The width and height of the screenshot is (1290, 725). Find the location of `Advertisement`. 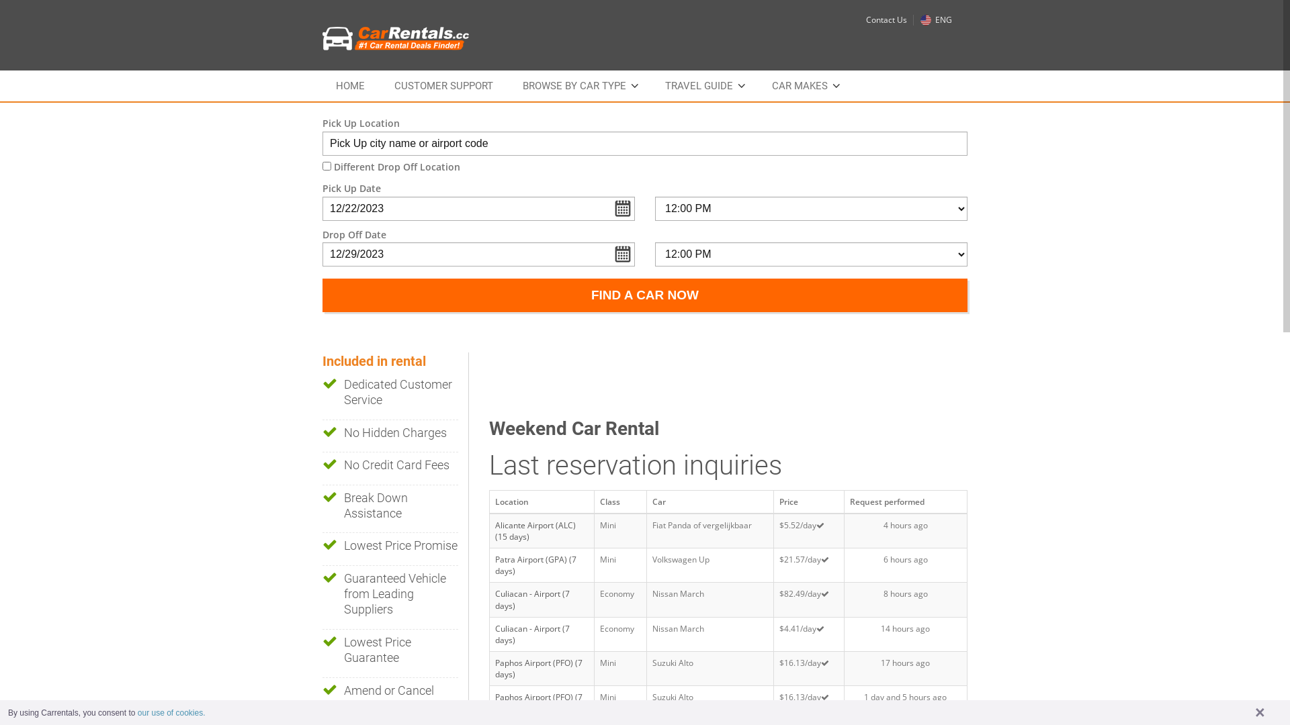

Advertisement is located at coordinates (734, 383).